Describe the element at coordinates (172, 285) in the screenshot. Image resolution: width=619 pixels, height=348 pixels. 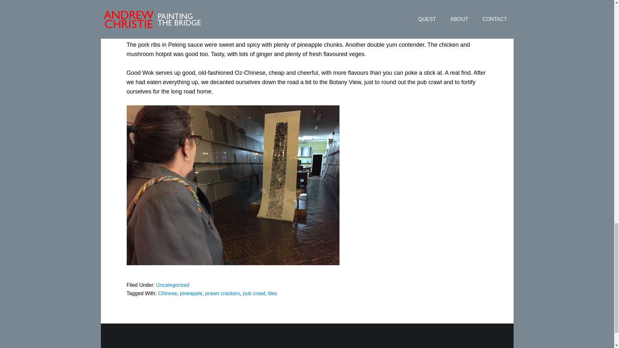
I see `Uncategorized` at that location.